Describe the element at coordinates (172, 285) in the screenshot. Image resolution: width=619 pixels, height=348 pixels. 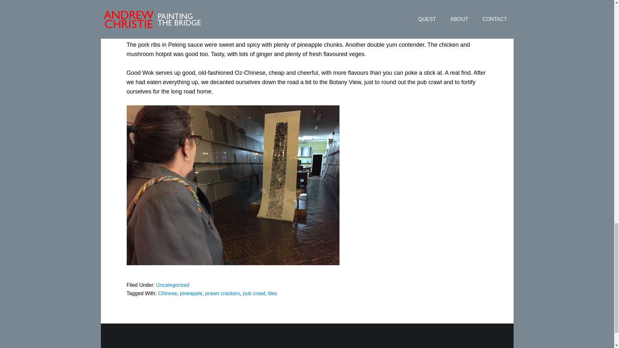
I see `Uncategorized` at that location.